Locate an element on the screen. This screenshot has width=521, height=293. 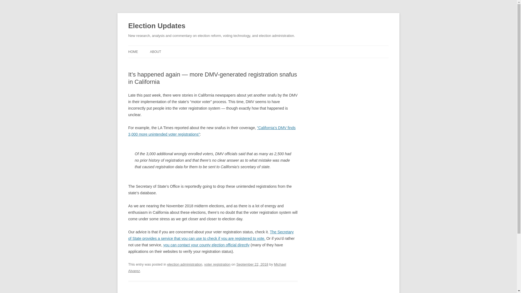
ABOUT is located at coordinates (155, 52).